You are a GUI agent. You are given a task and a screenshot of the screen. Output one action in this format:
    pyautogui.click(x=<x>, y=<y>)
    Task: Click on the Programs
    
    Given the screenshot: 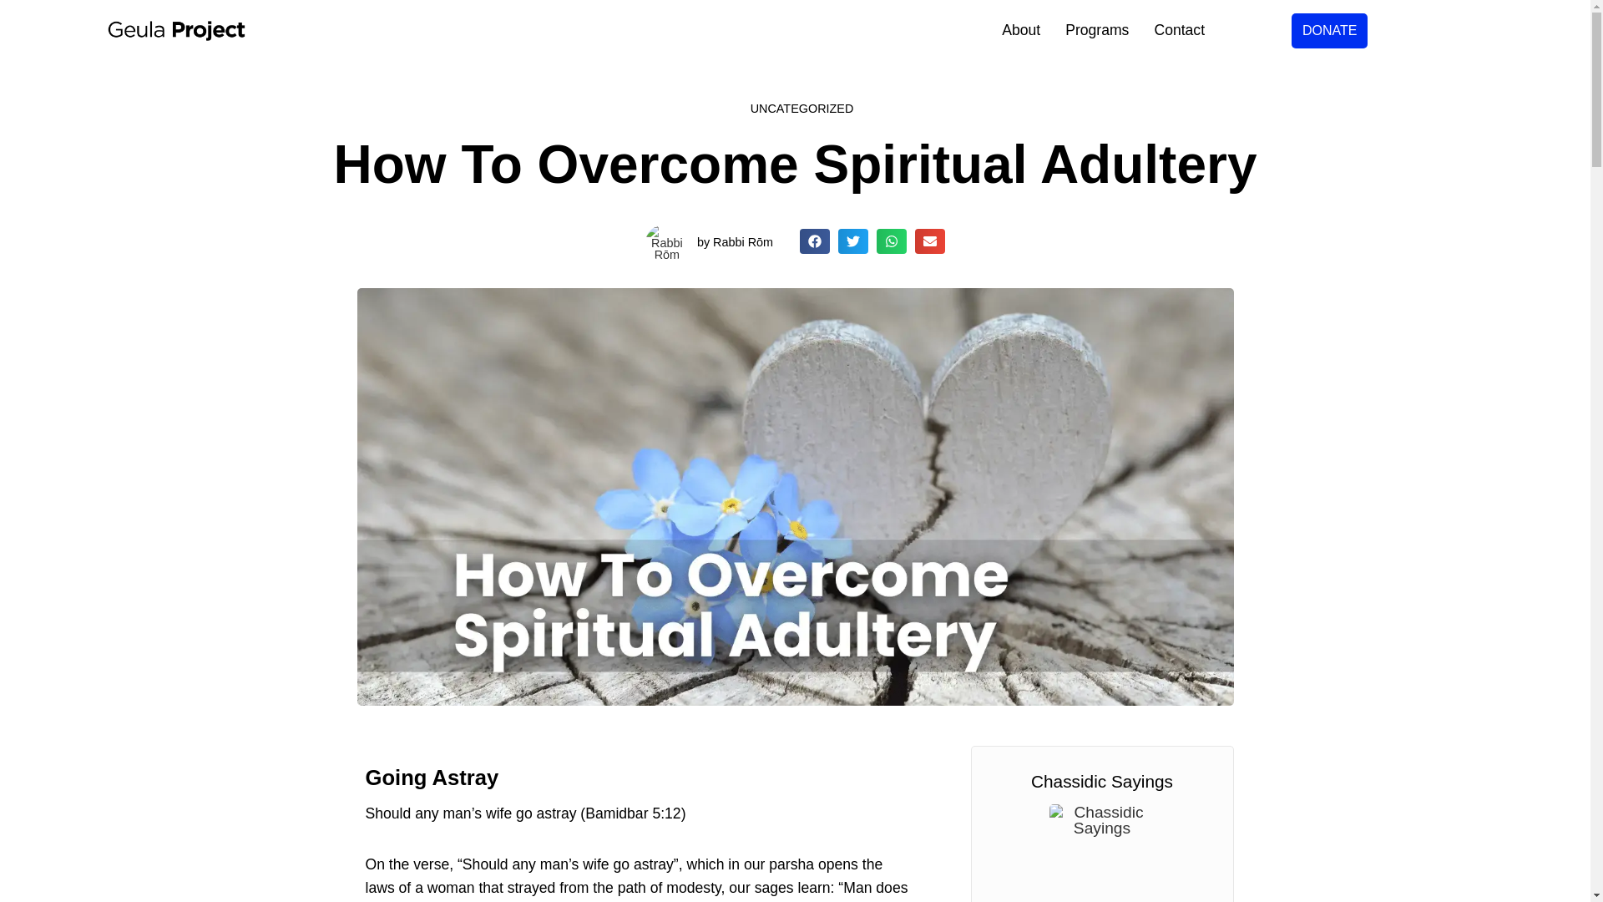 What is the action you would take?
    pyautogui.click(x=1097, y=30)
    